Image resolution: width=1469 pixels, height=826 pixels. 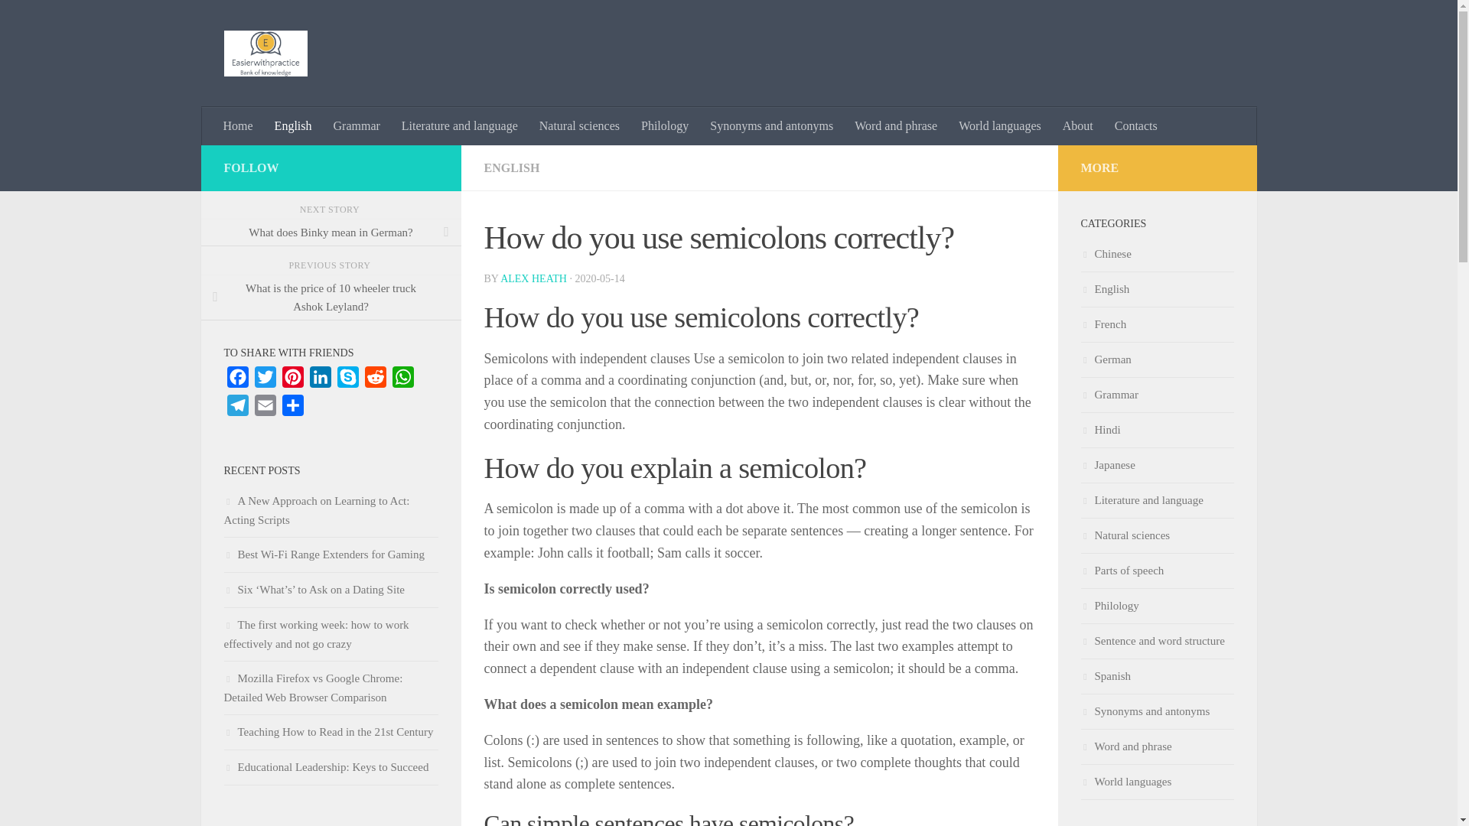 I want to click on Word and phrase, so click(x=895, y=126).